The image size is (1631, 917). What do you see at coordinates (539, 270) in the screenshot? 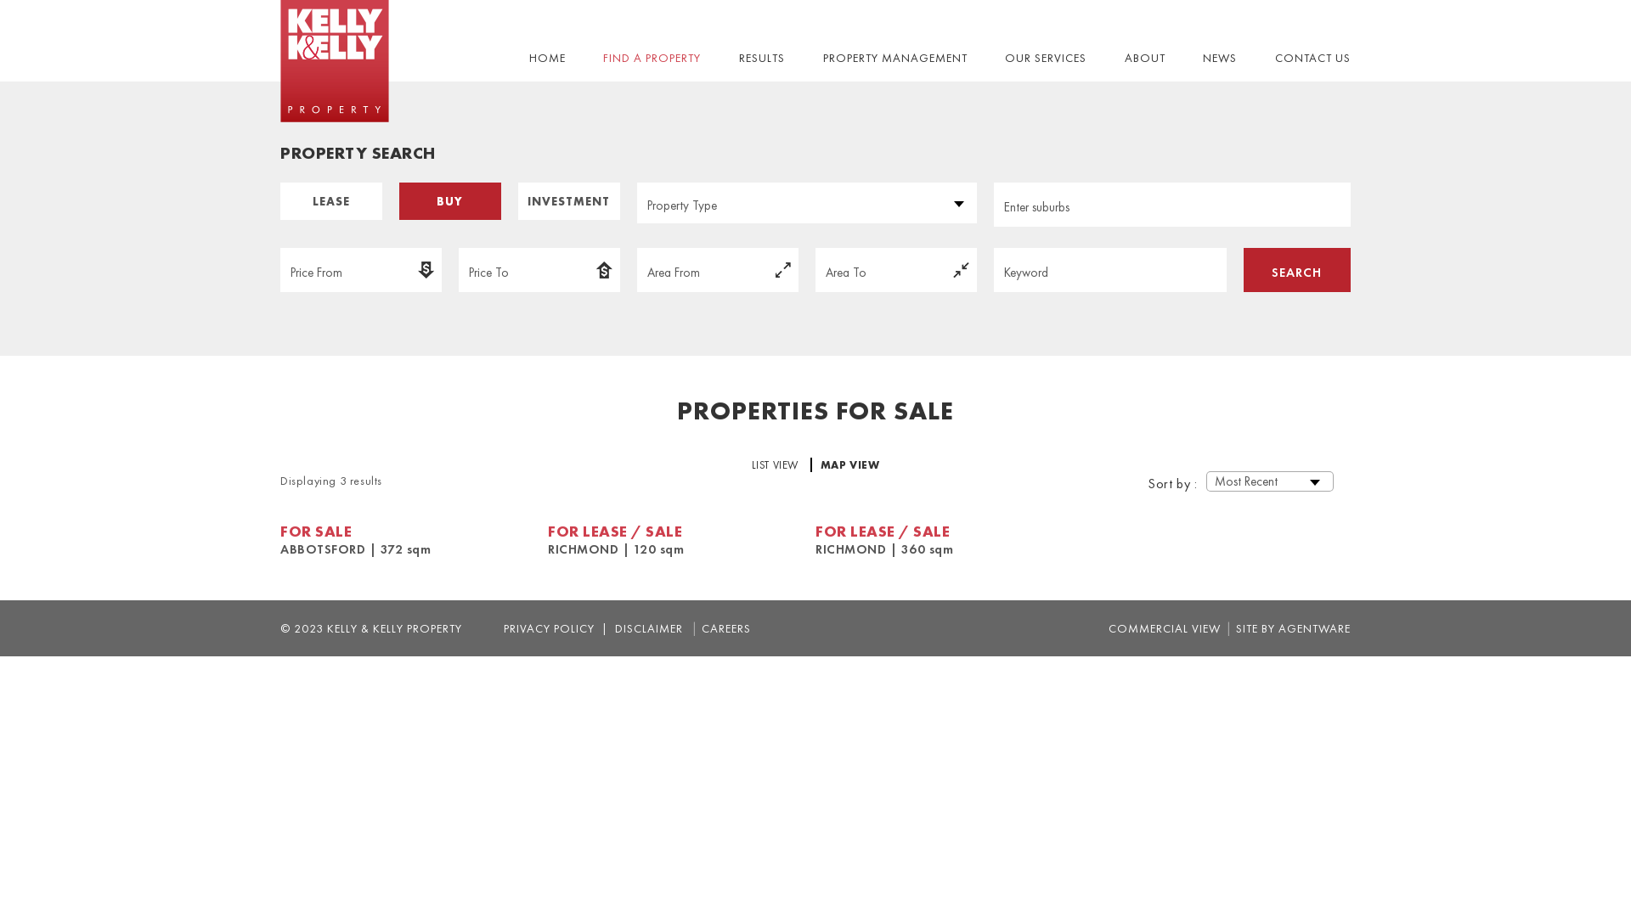
I see `To` at bounding box center [539, 270].